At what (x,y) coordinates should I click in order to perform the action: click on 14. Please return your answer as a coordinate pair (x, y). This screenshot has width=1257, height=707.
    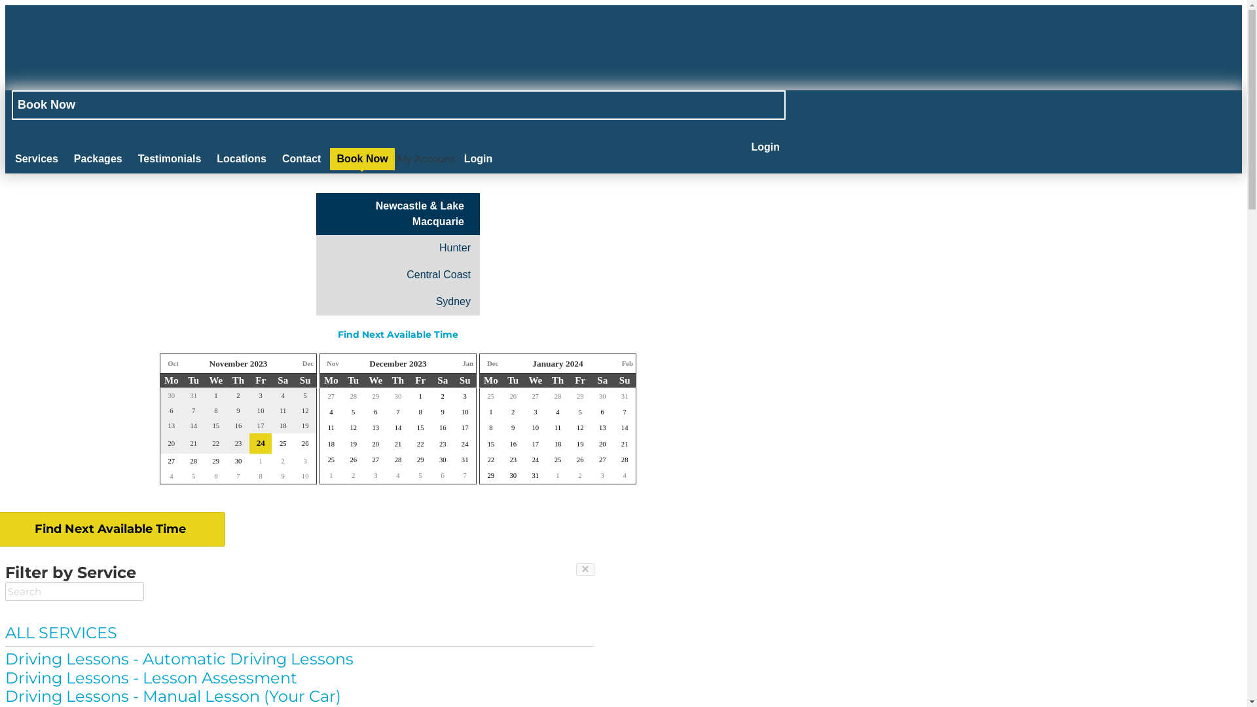
    Looking at the image, I should click on (625, 428).